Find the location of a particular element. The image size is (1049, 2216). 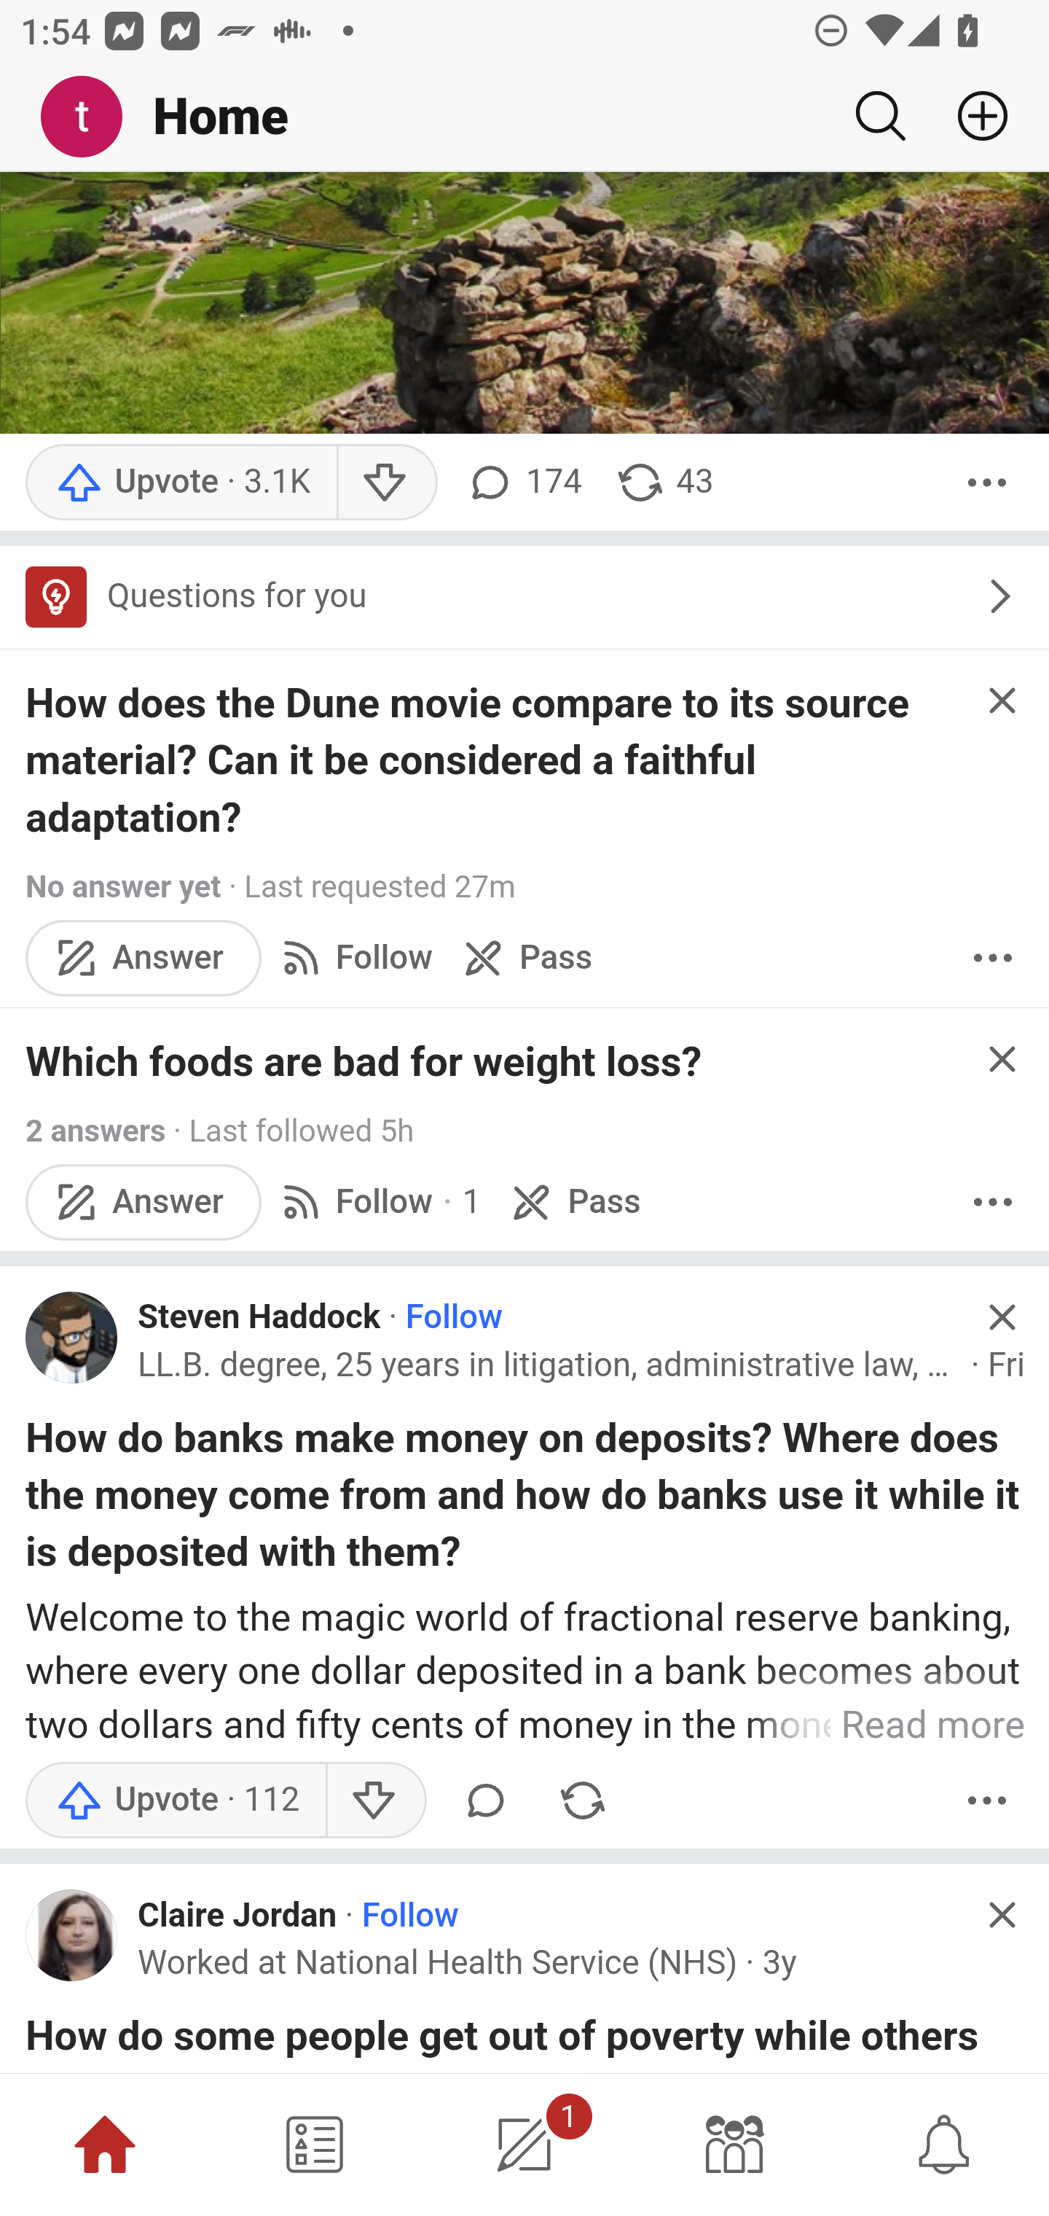

Answer is located at coordinates (144, 1201).